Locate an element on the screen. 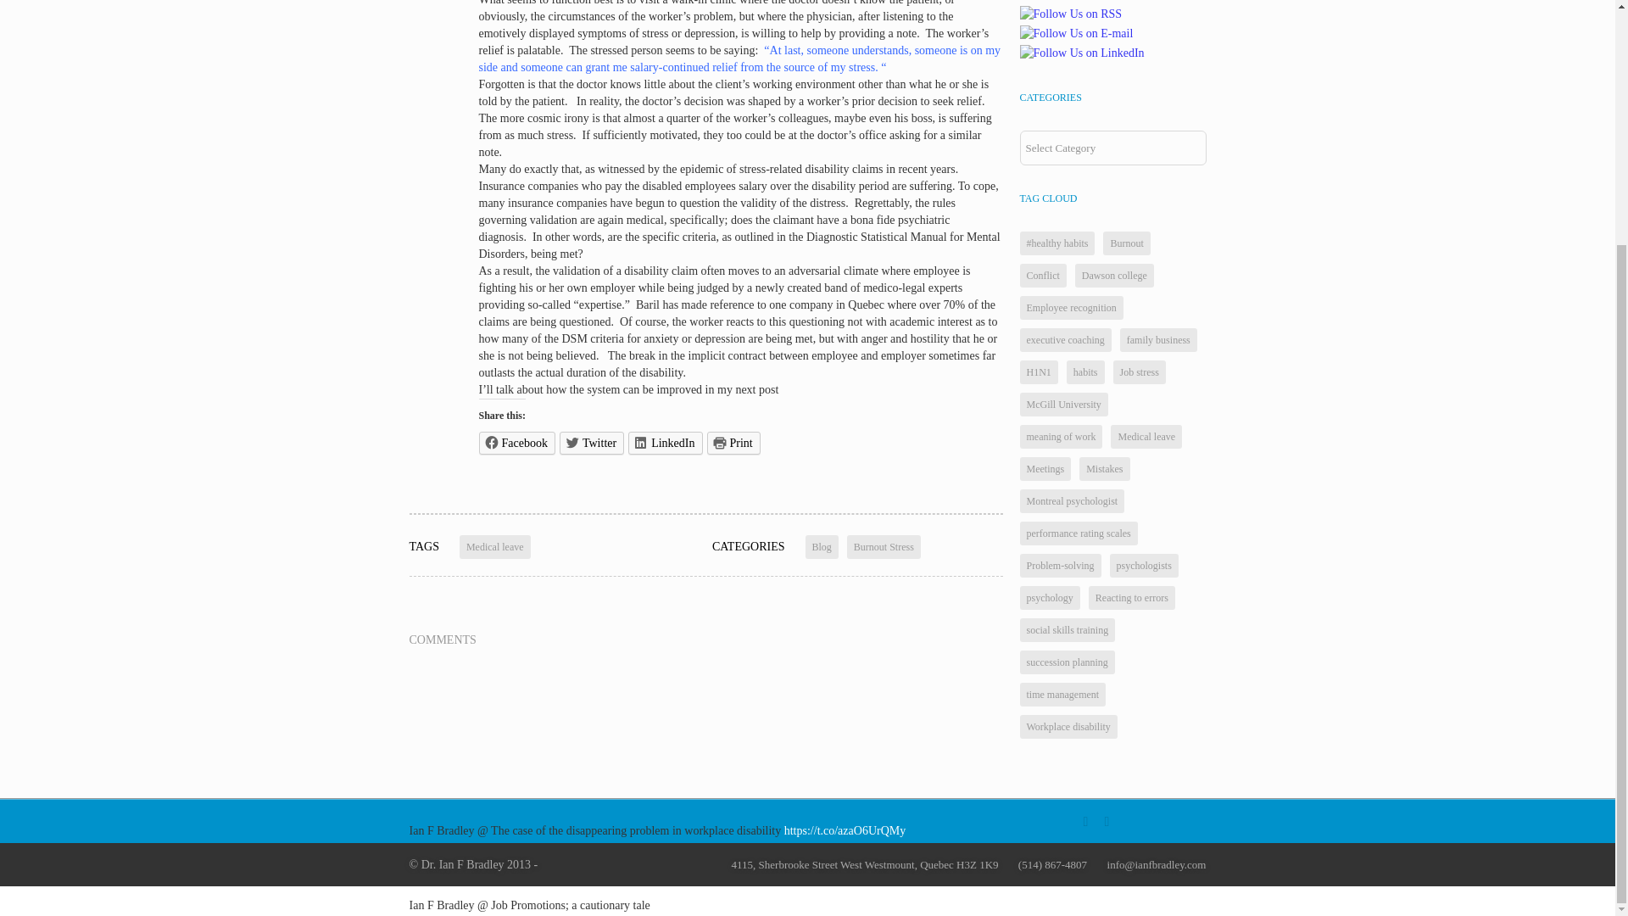 The width and height of the screenshot is (1628, 916). 1 topic is located at coordinates (1114, 276).